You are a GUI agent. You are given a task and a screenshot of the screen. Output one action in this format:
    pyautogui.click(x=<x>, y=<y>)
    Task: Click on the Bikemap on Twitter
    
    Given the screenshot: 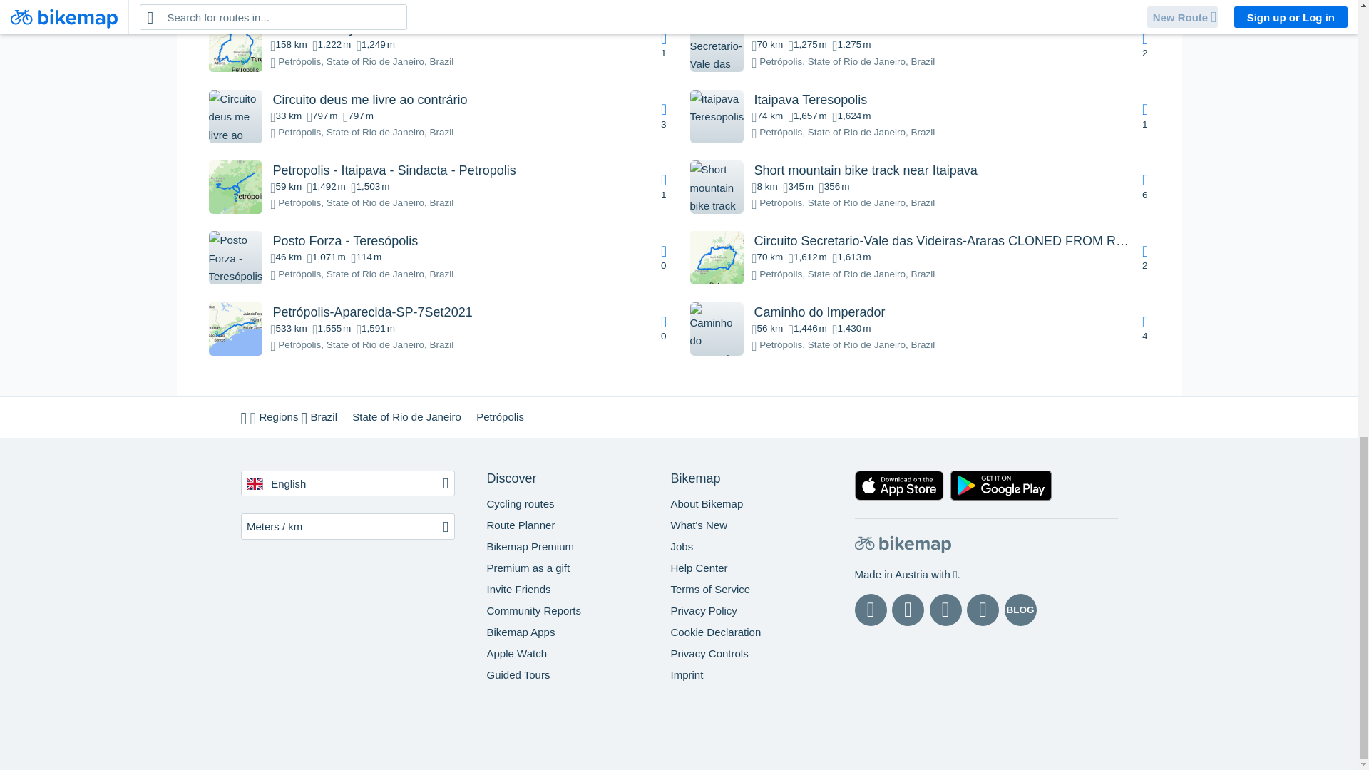 What is the action you would take?
    pyautogui.click(x=945, y=610)
    